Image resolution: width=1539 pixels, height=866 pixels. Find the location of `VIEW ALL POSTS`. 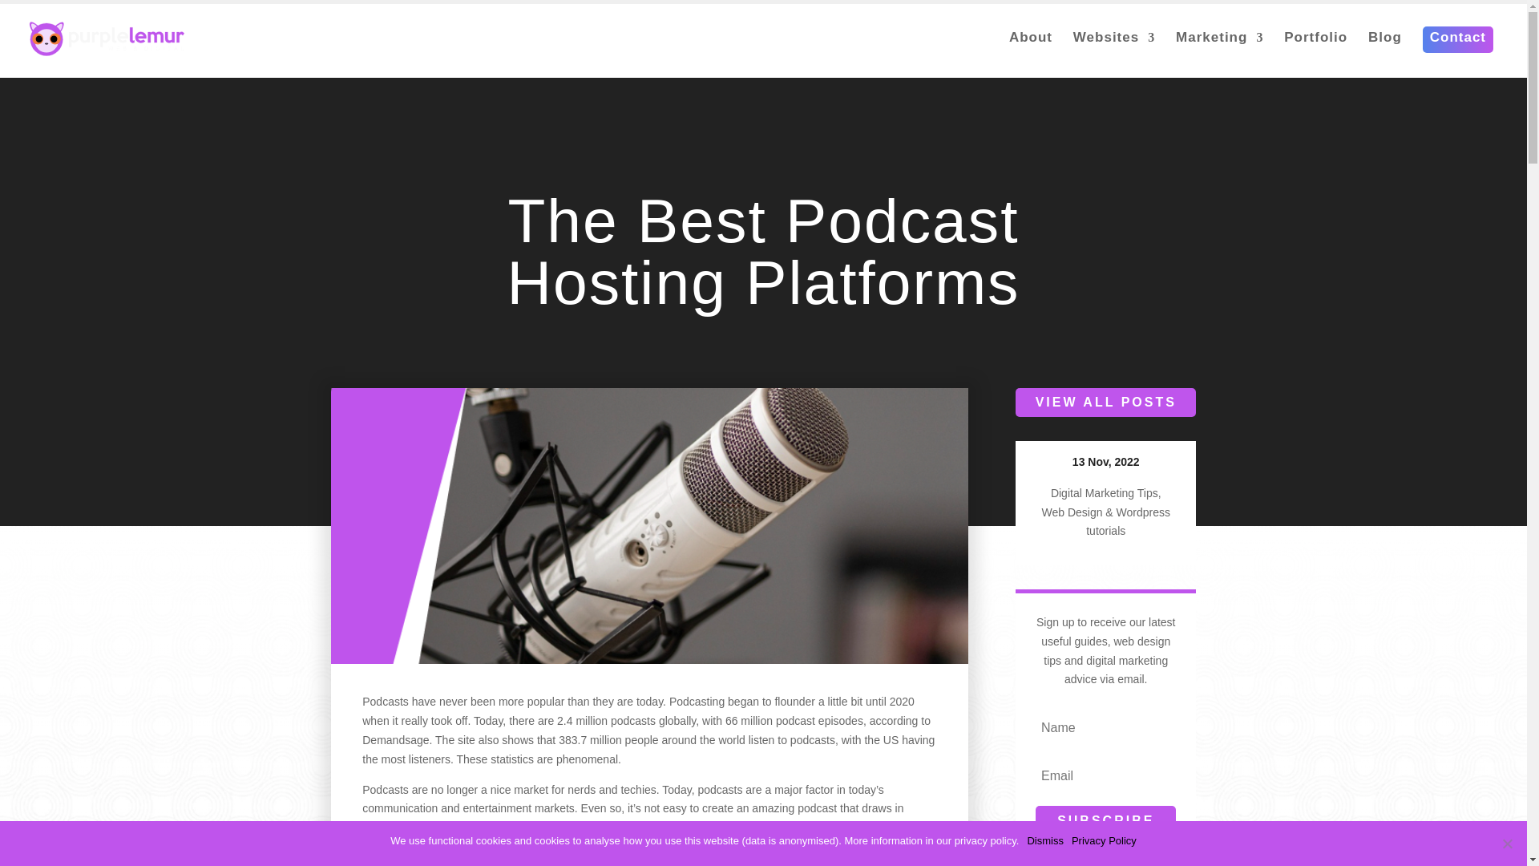

VIEW ALL POSTS is located at coordinates (1105, 403).